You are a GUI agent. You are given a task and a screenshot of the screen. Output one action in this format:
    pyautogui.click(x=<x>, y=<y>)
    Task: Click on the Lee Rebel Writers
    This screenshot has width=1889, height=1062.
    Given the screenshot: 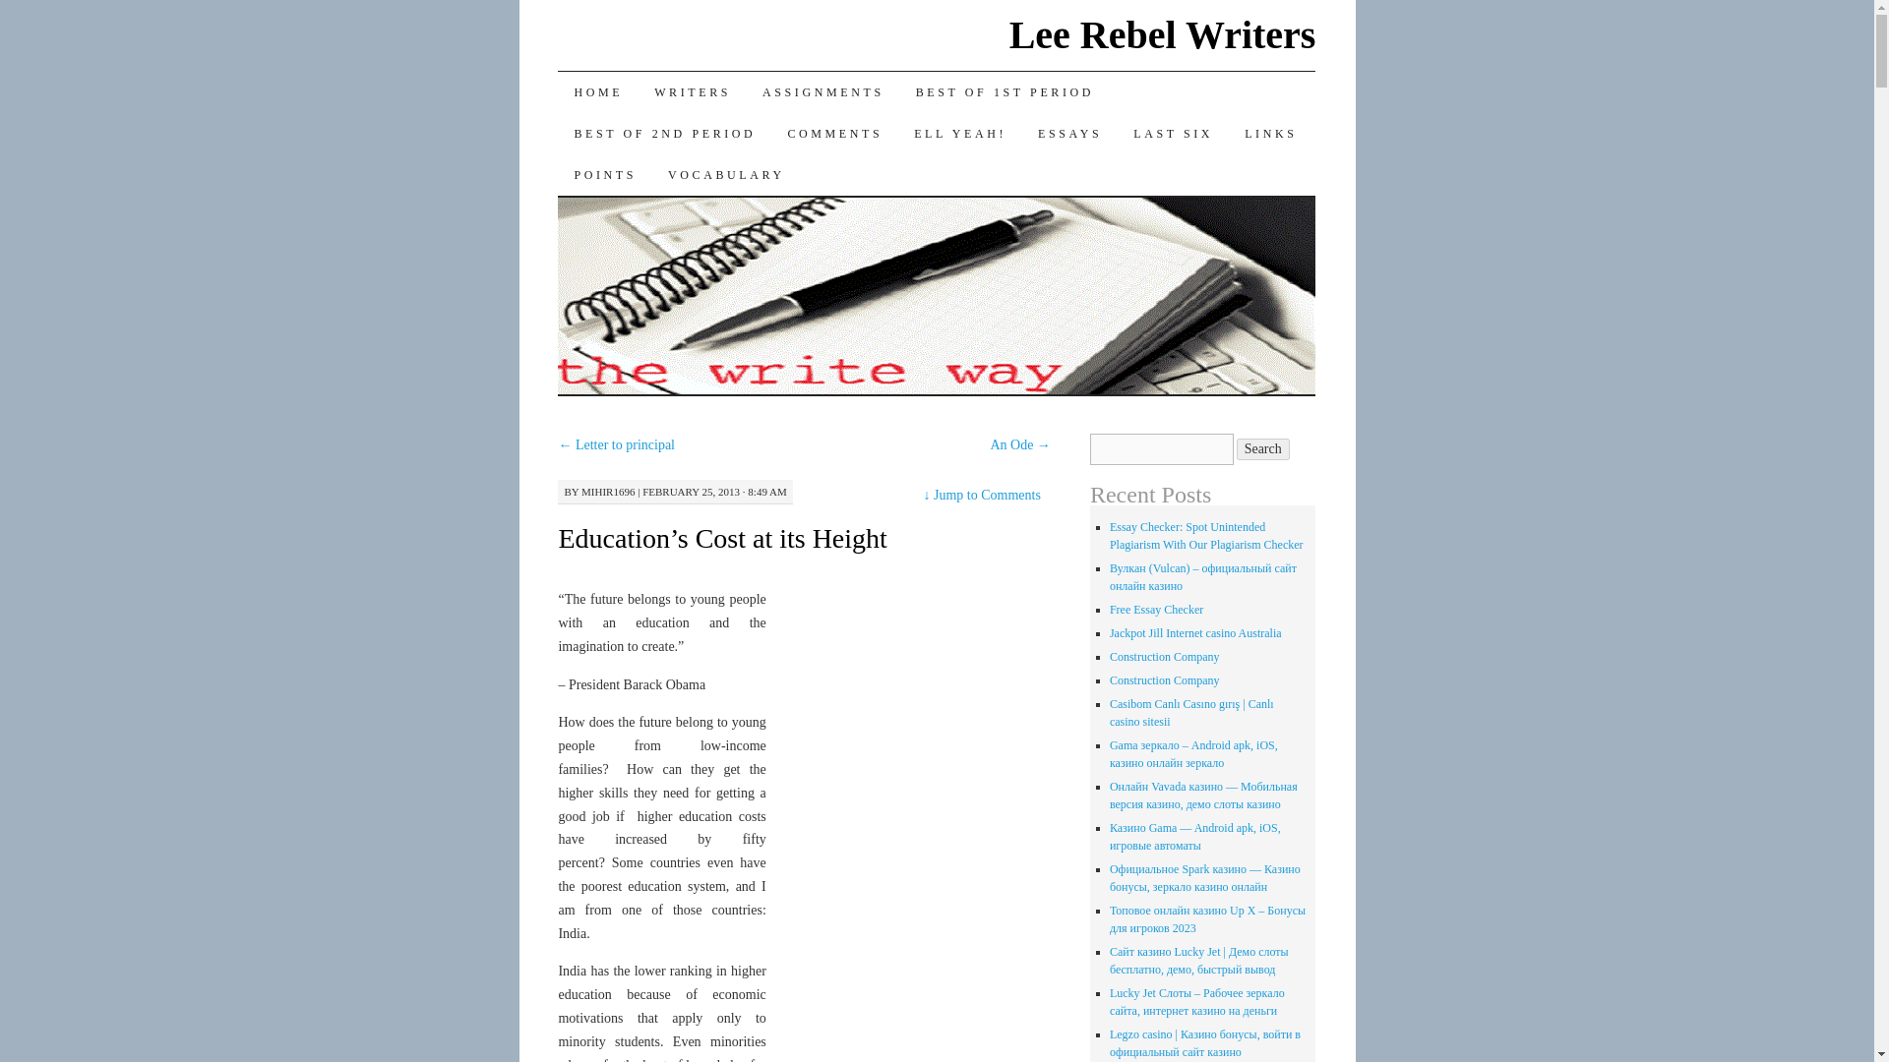 What is the action you would take?
    pyautogui.click(x=1163, y=34)
    